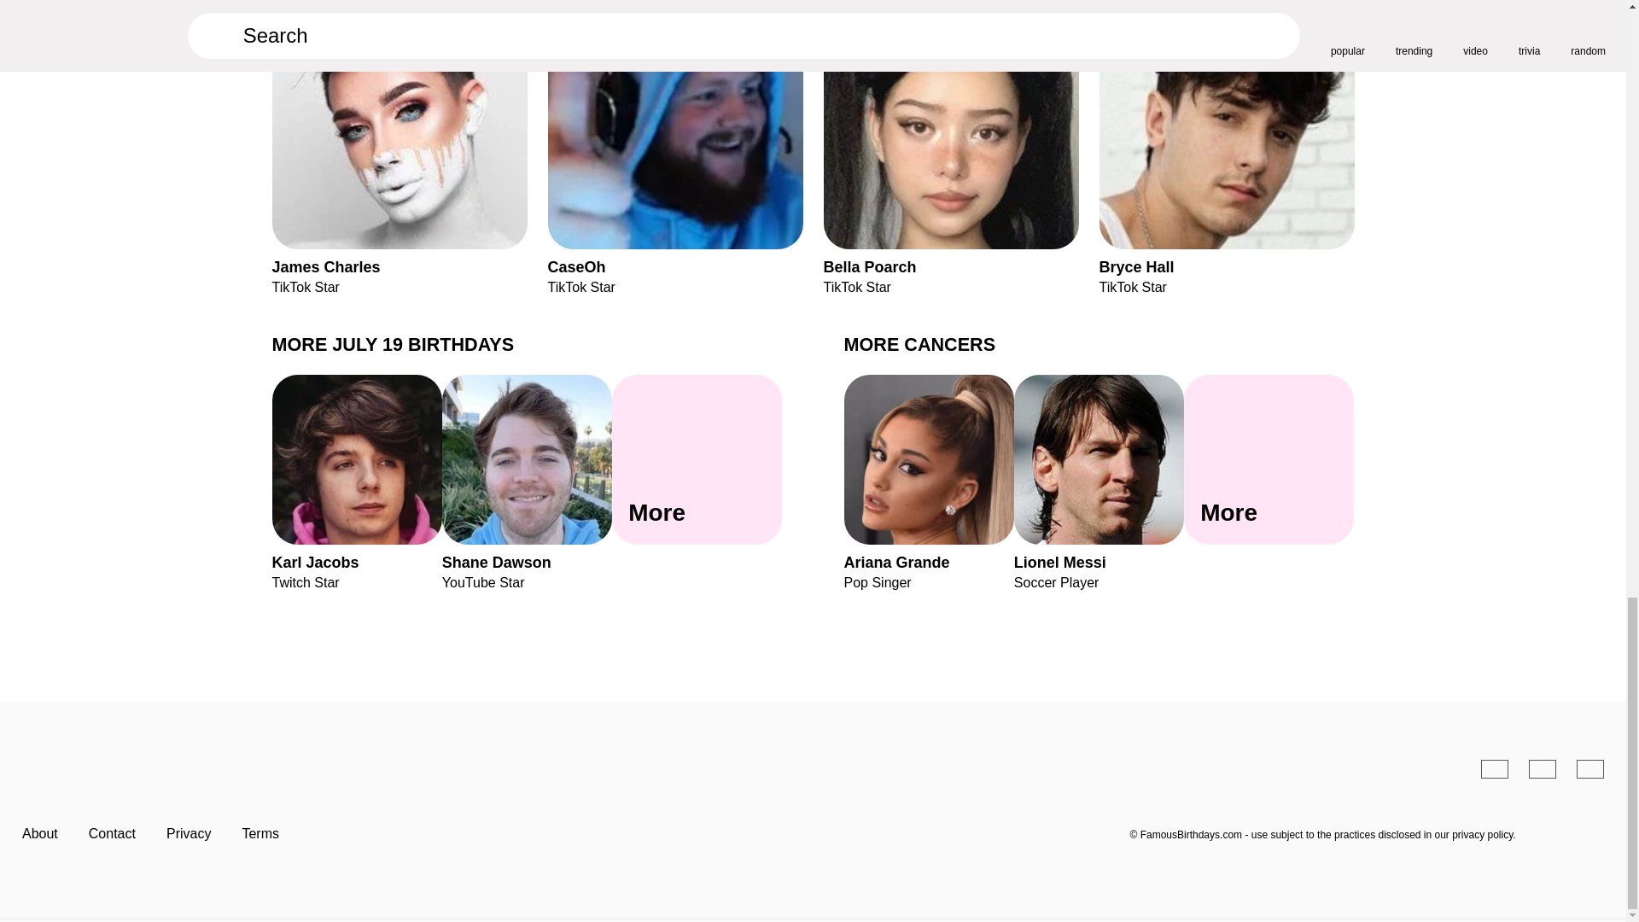 The width and height of the screenshot is (1639, 922). Describe the element at coordinates (1494, 768) in the screenshot. I see `More` at that location.